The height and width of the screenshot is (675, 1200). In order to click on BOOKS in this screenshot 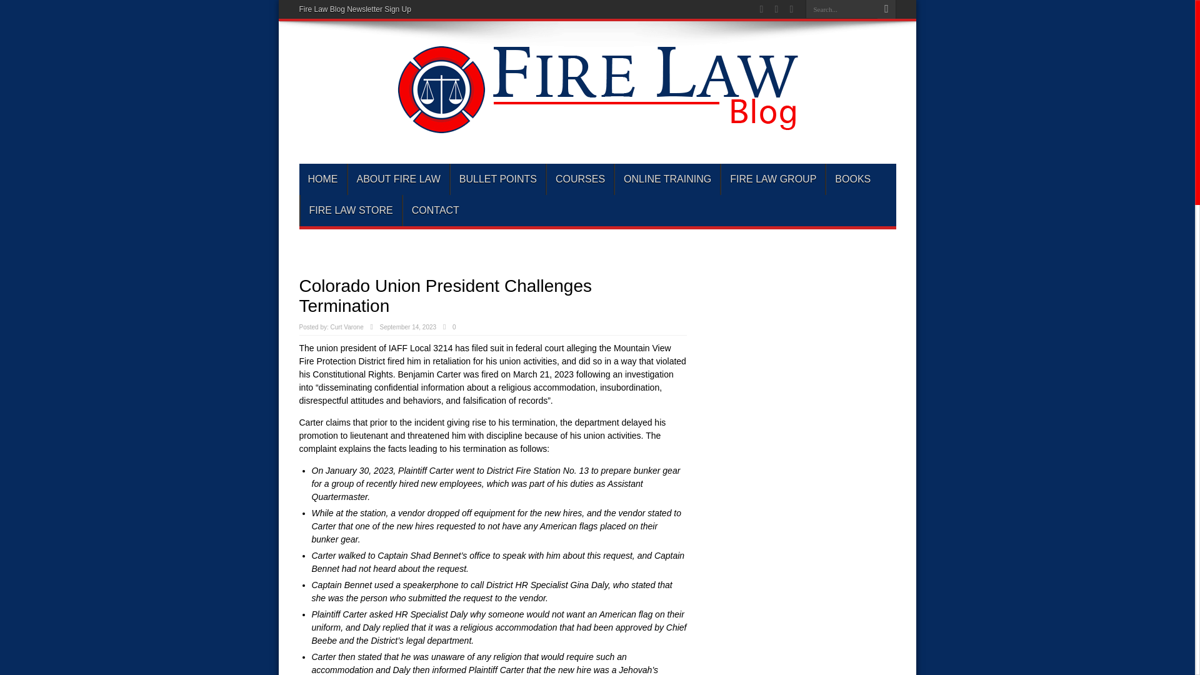, I will do `click(852, 179)`.